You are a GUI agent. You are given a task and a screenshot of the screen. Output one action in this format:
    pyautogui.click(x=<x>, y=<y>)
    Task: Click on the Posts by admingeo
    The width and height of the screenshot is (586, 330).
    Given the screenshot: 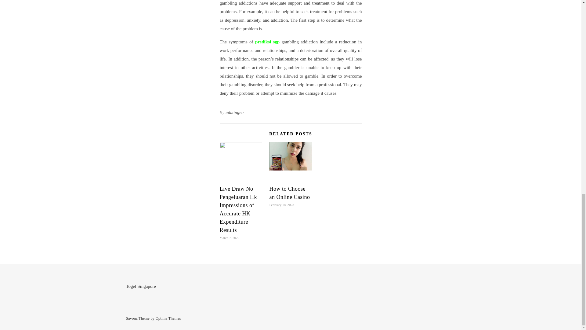 What is the action you would take?
    pyautogui.click(x=234, y=113)
    